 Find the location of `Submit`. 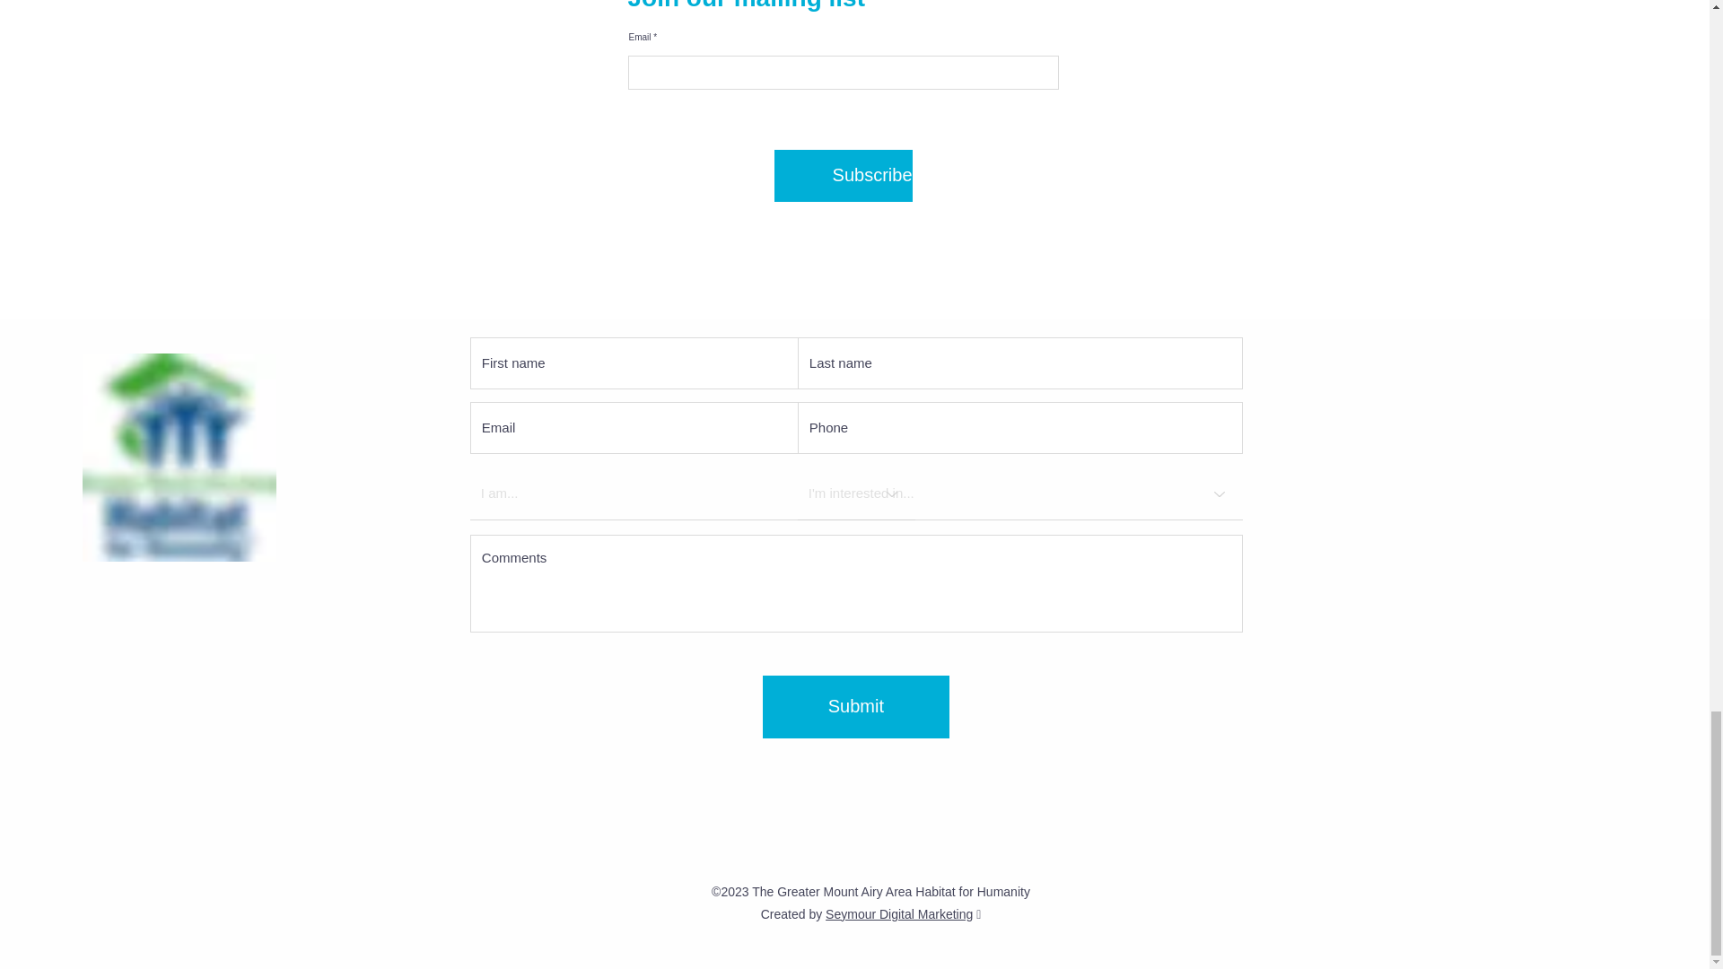

Submit is located at coordinates (856, 706).